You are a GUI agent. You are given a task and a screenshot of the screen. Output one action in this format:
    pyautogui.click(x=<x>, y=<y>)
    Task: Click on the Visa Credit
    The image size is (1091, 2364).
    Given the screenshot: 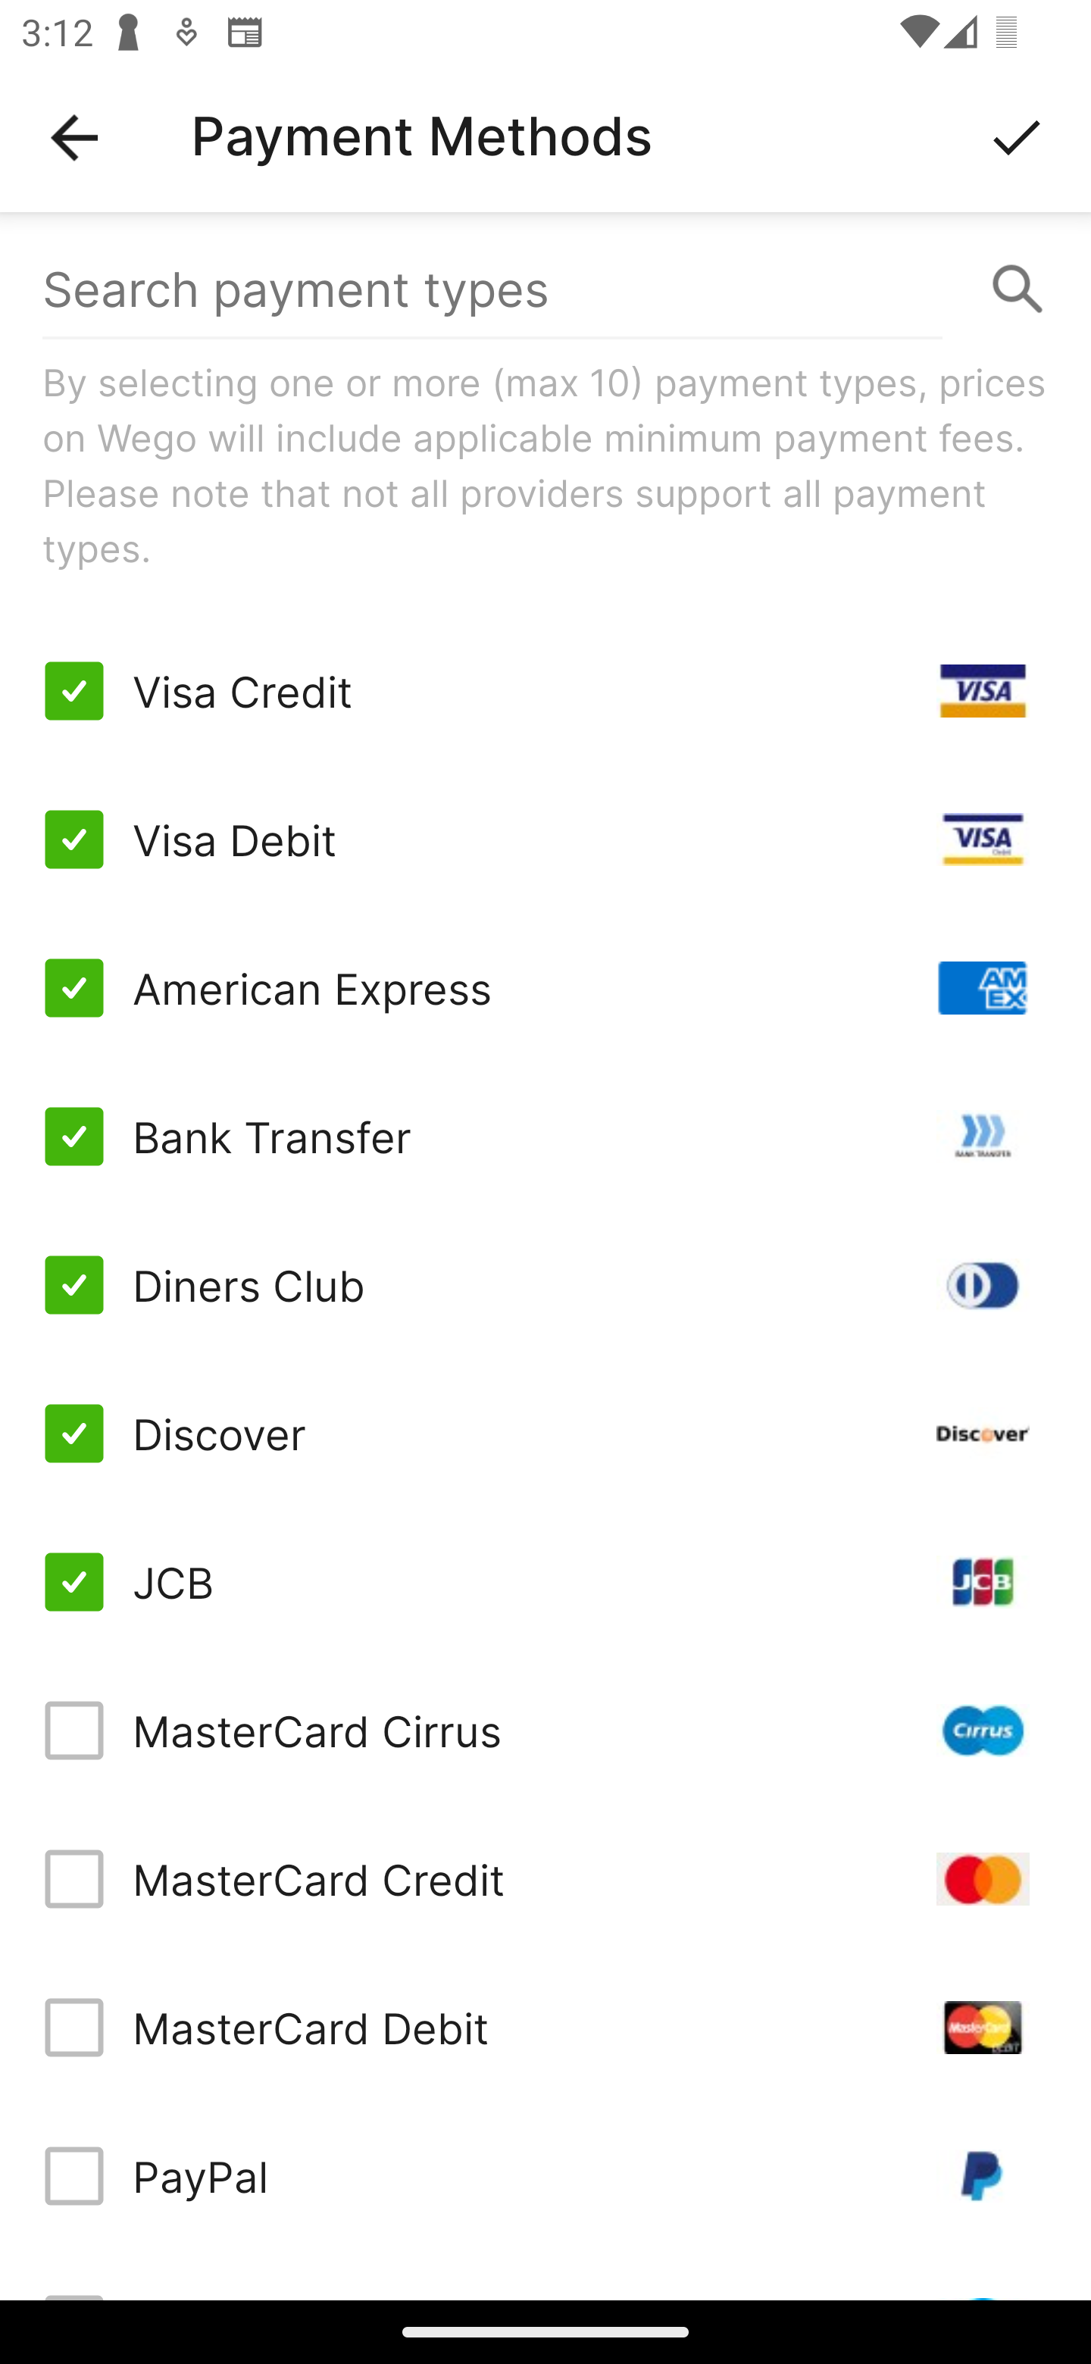 What is the action you would take?
    pyautogui.click(x=545, y=691)
    